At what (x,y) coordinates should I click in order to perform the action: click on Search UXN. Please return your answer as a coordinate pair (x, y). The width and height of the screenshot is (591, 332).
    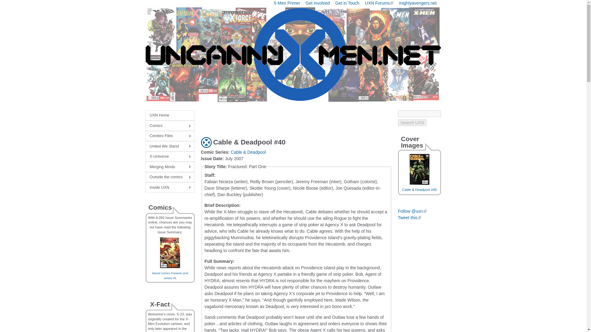
    Looking at the image, I should click on (412, 122).